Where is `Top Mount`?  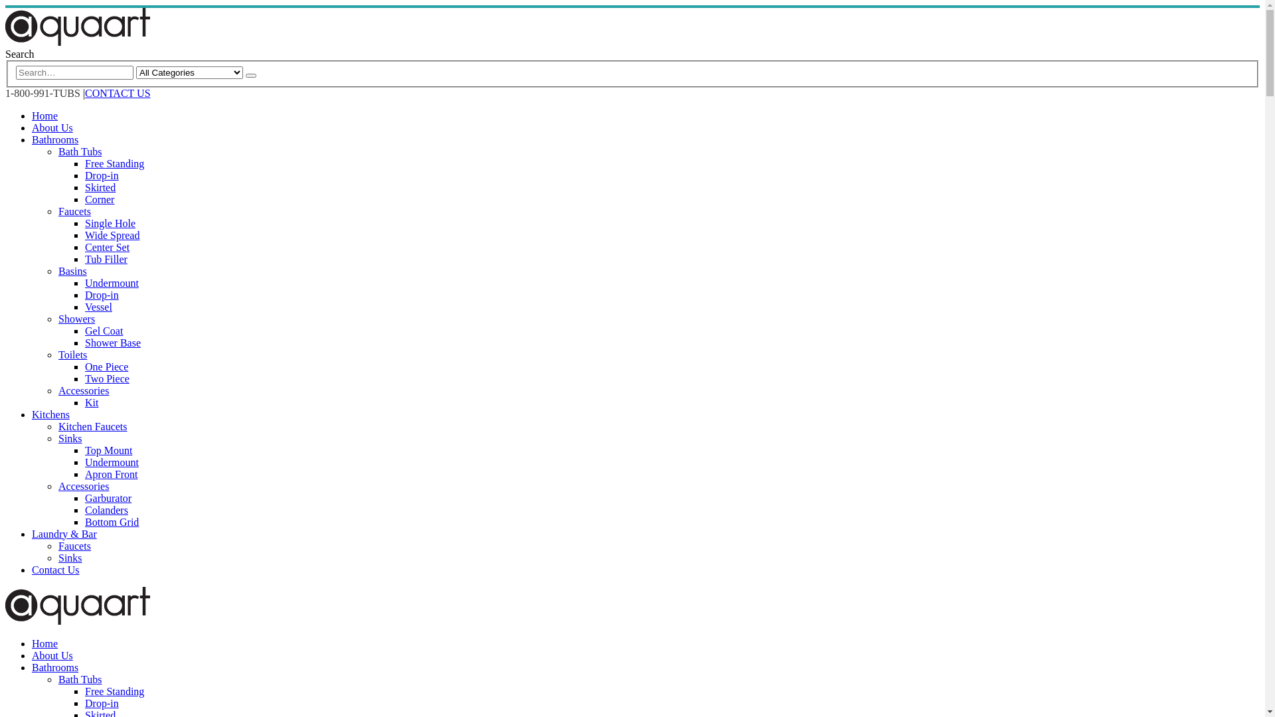
Top Mount is located at coordinates (109, 450).